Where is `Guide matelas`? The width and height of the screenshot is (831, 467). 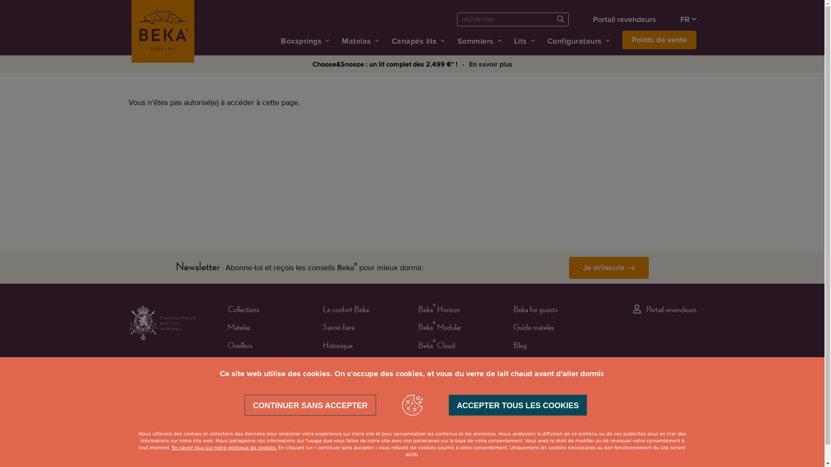
Guide matelas is located at coordinates (534, 329).